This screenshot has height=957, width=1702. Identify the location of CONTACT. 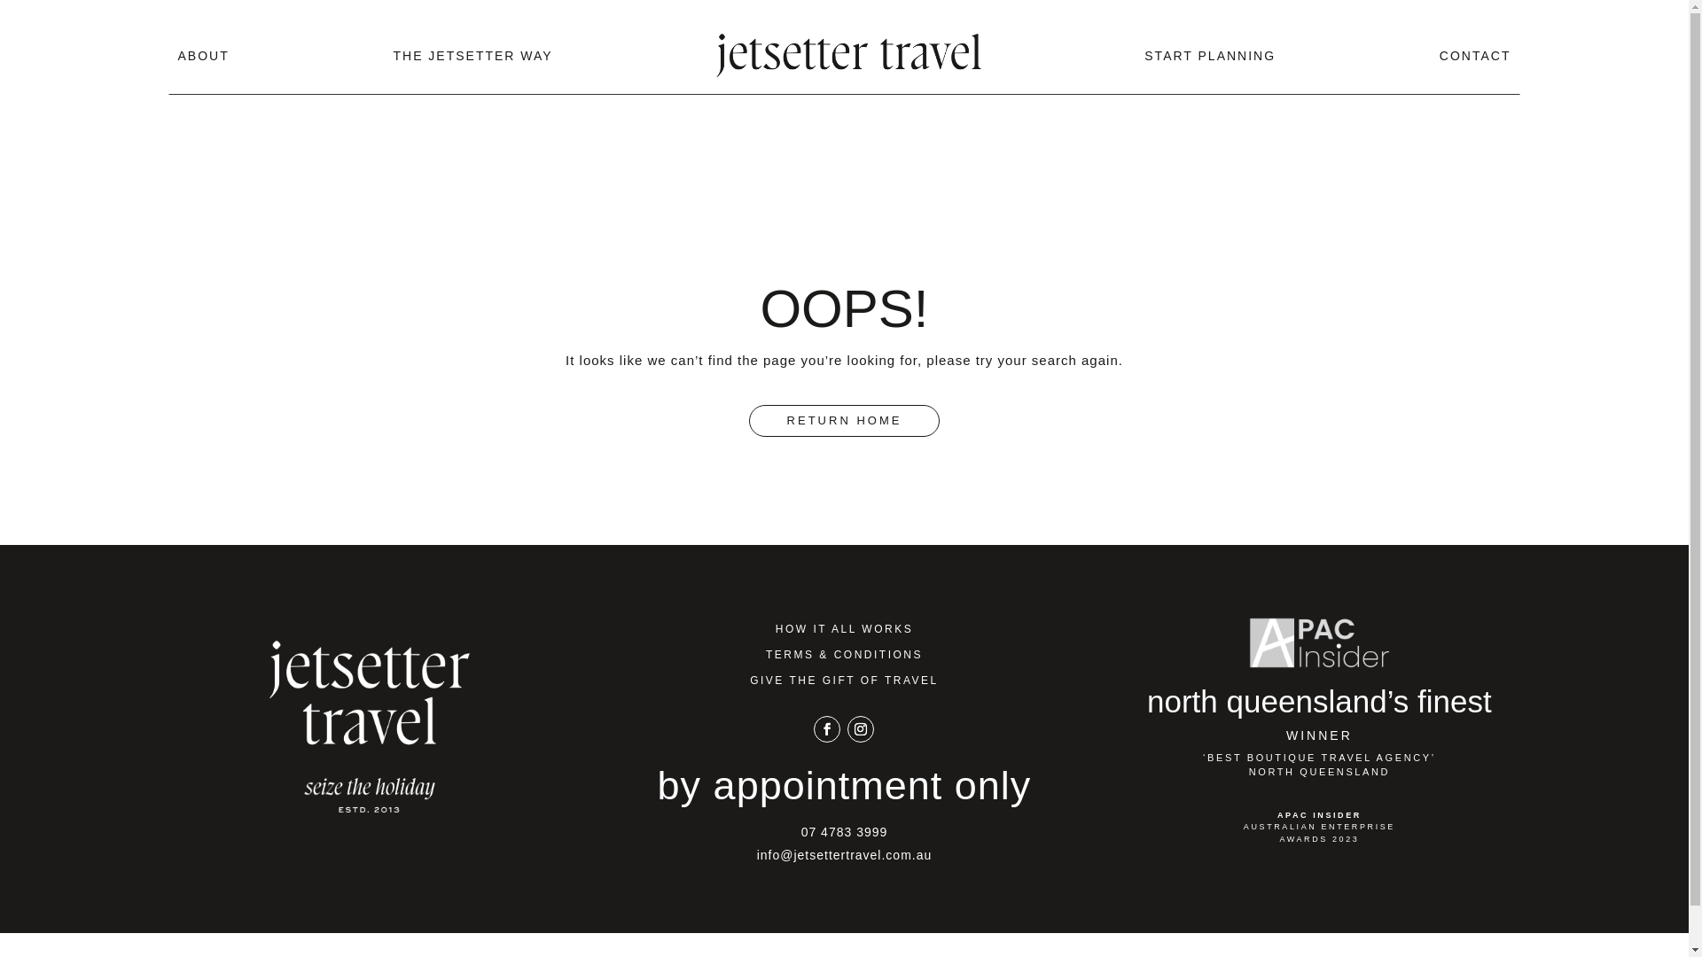
(1475, 55).